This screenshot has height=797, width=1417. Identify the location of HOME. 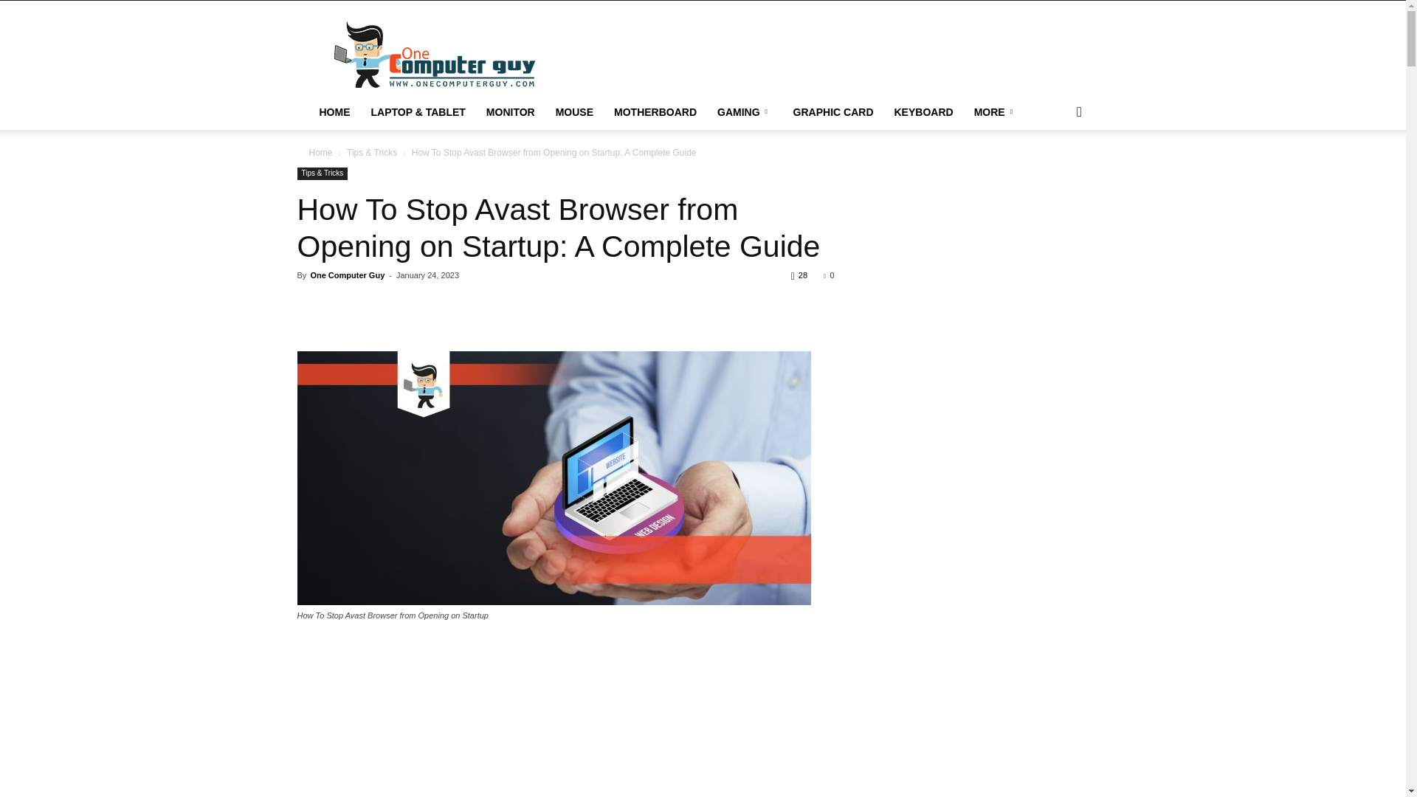
(334, 112).